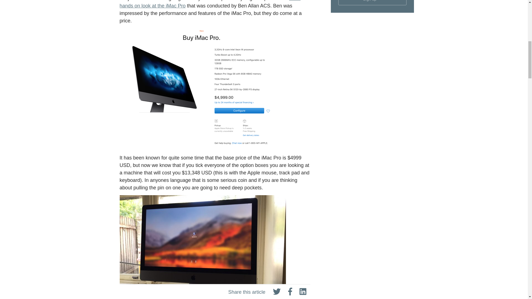  I want to click on 3rd party ad content, so click(372, 275).